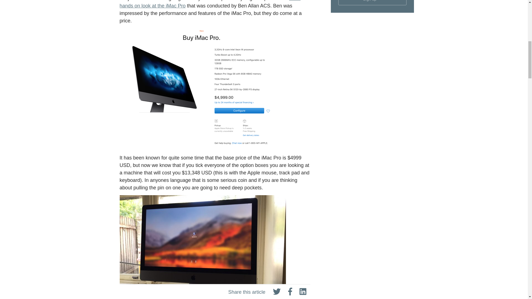  I want to click on 3rd party ad content, so click(372, 275).